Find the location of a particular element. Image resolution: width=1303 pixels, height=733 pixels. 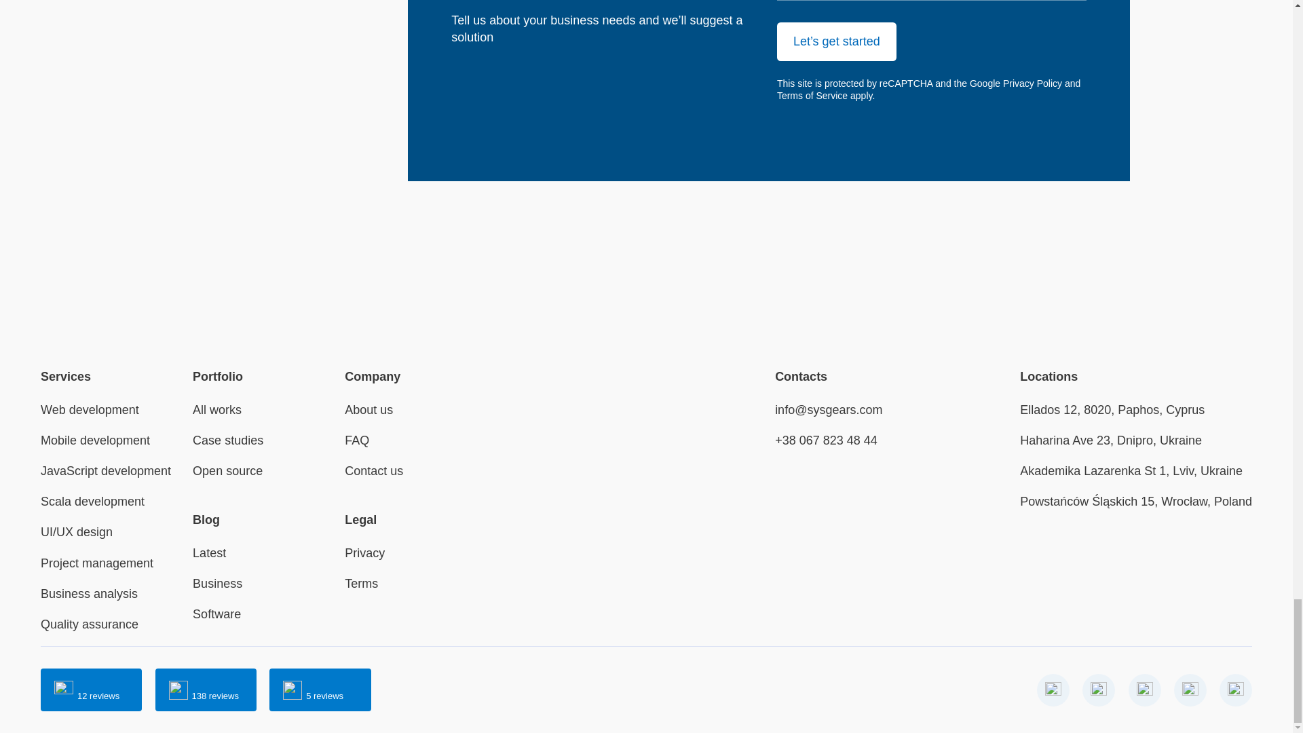

All works is located at coordinates (217, 410).